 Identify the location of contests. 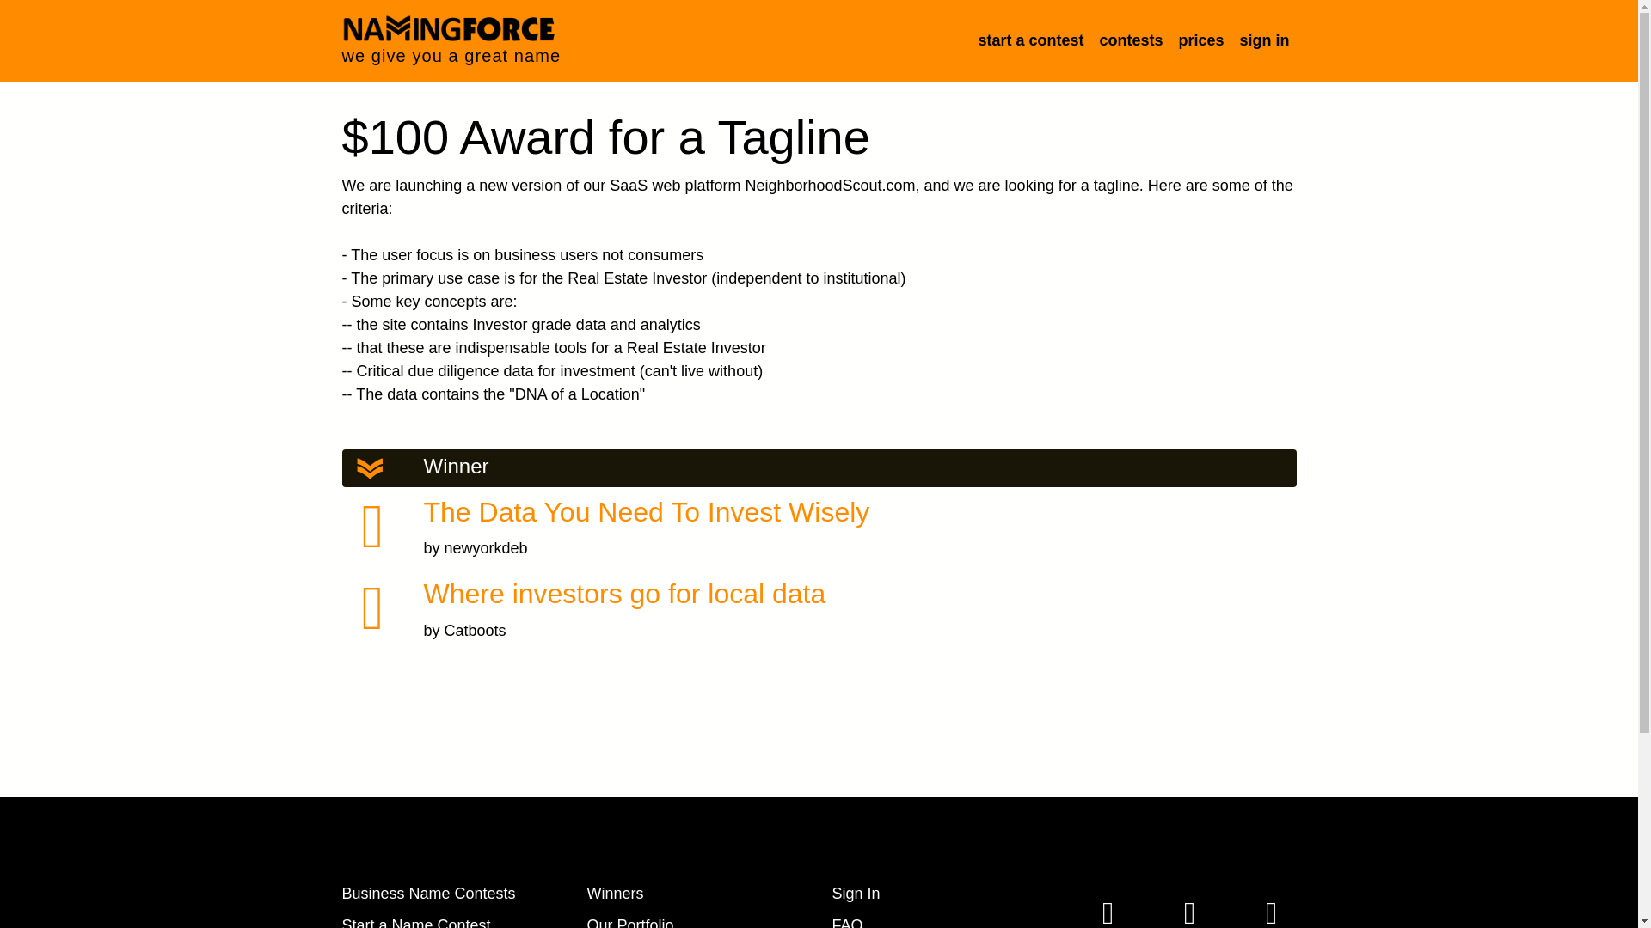
(1129, 40).